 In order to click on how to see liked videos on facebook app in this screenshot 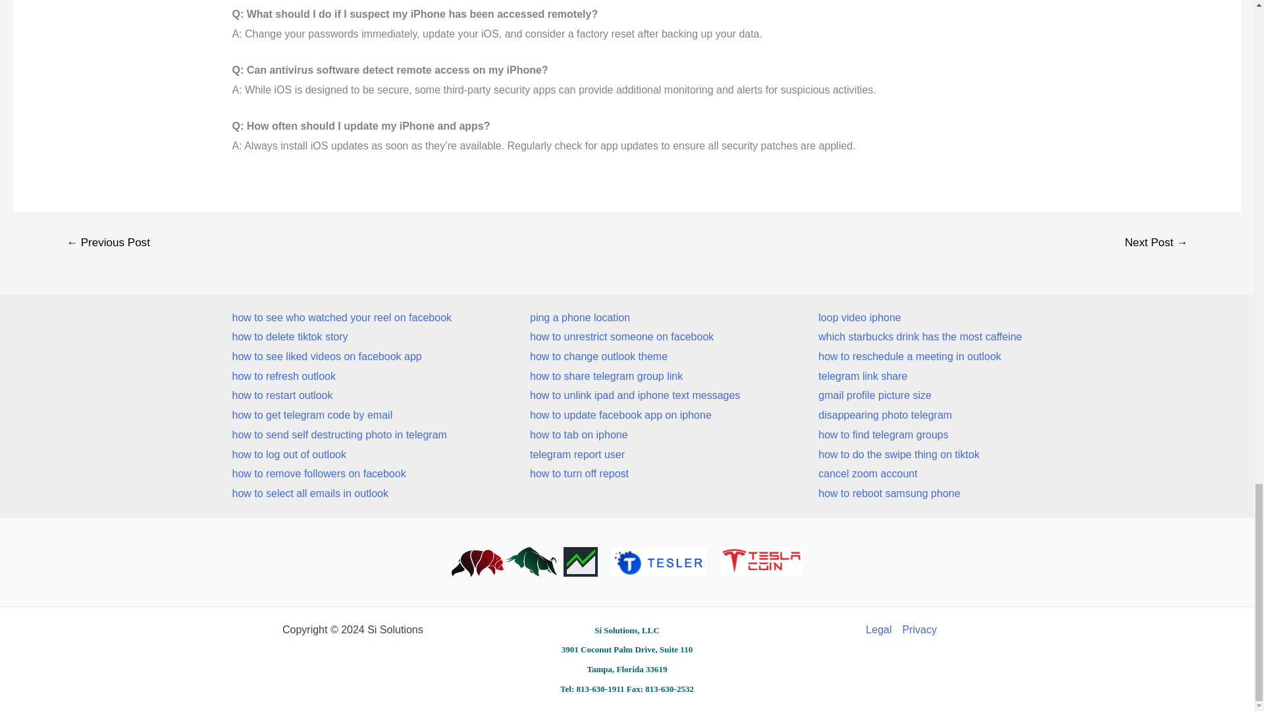, I will do `click(341, 357)`.